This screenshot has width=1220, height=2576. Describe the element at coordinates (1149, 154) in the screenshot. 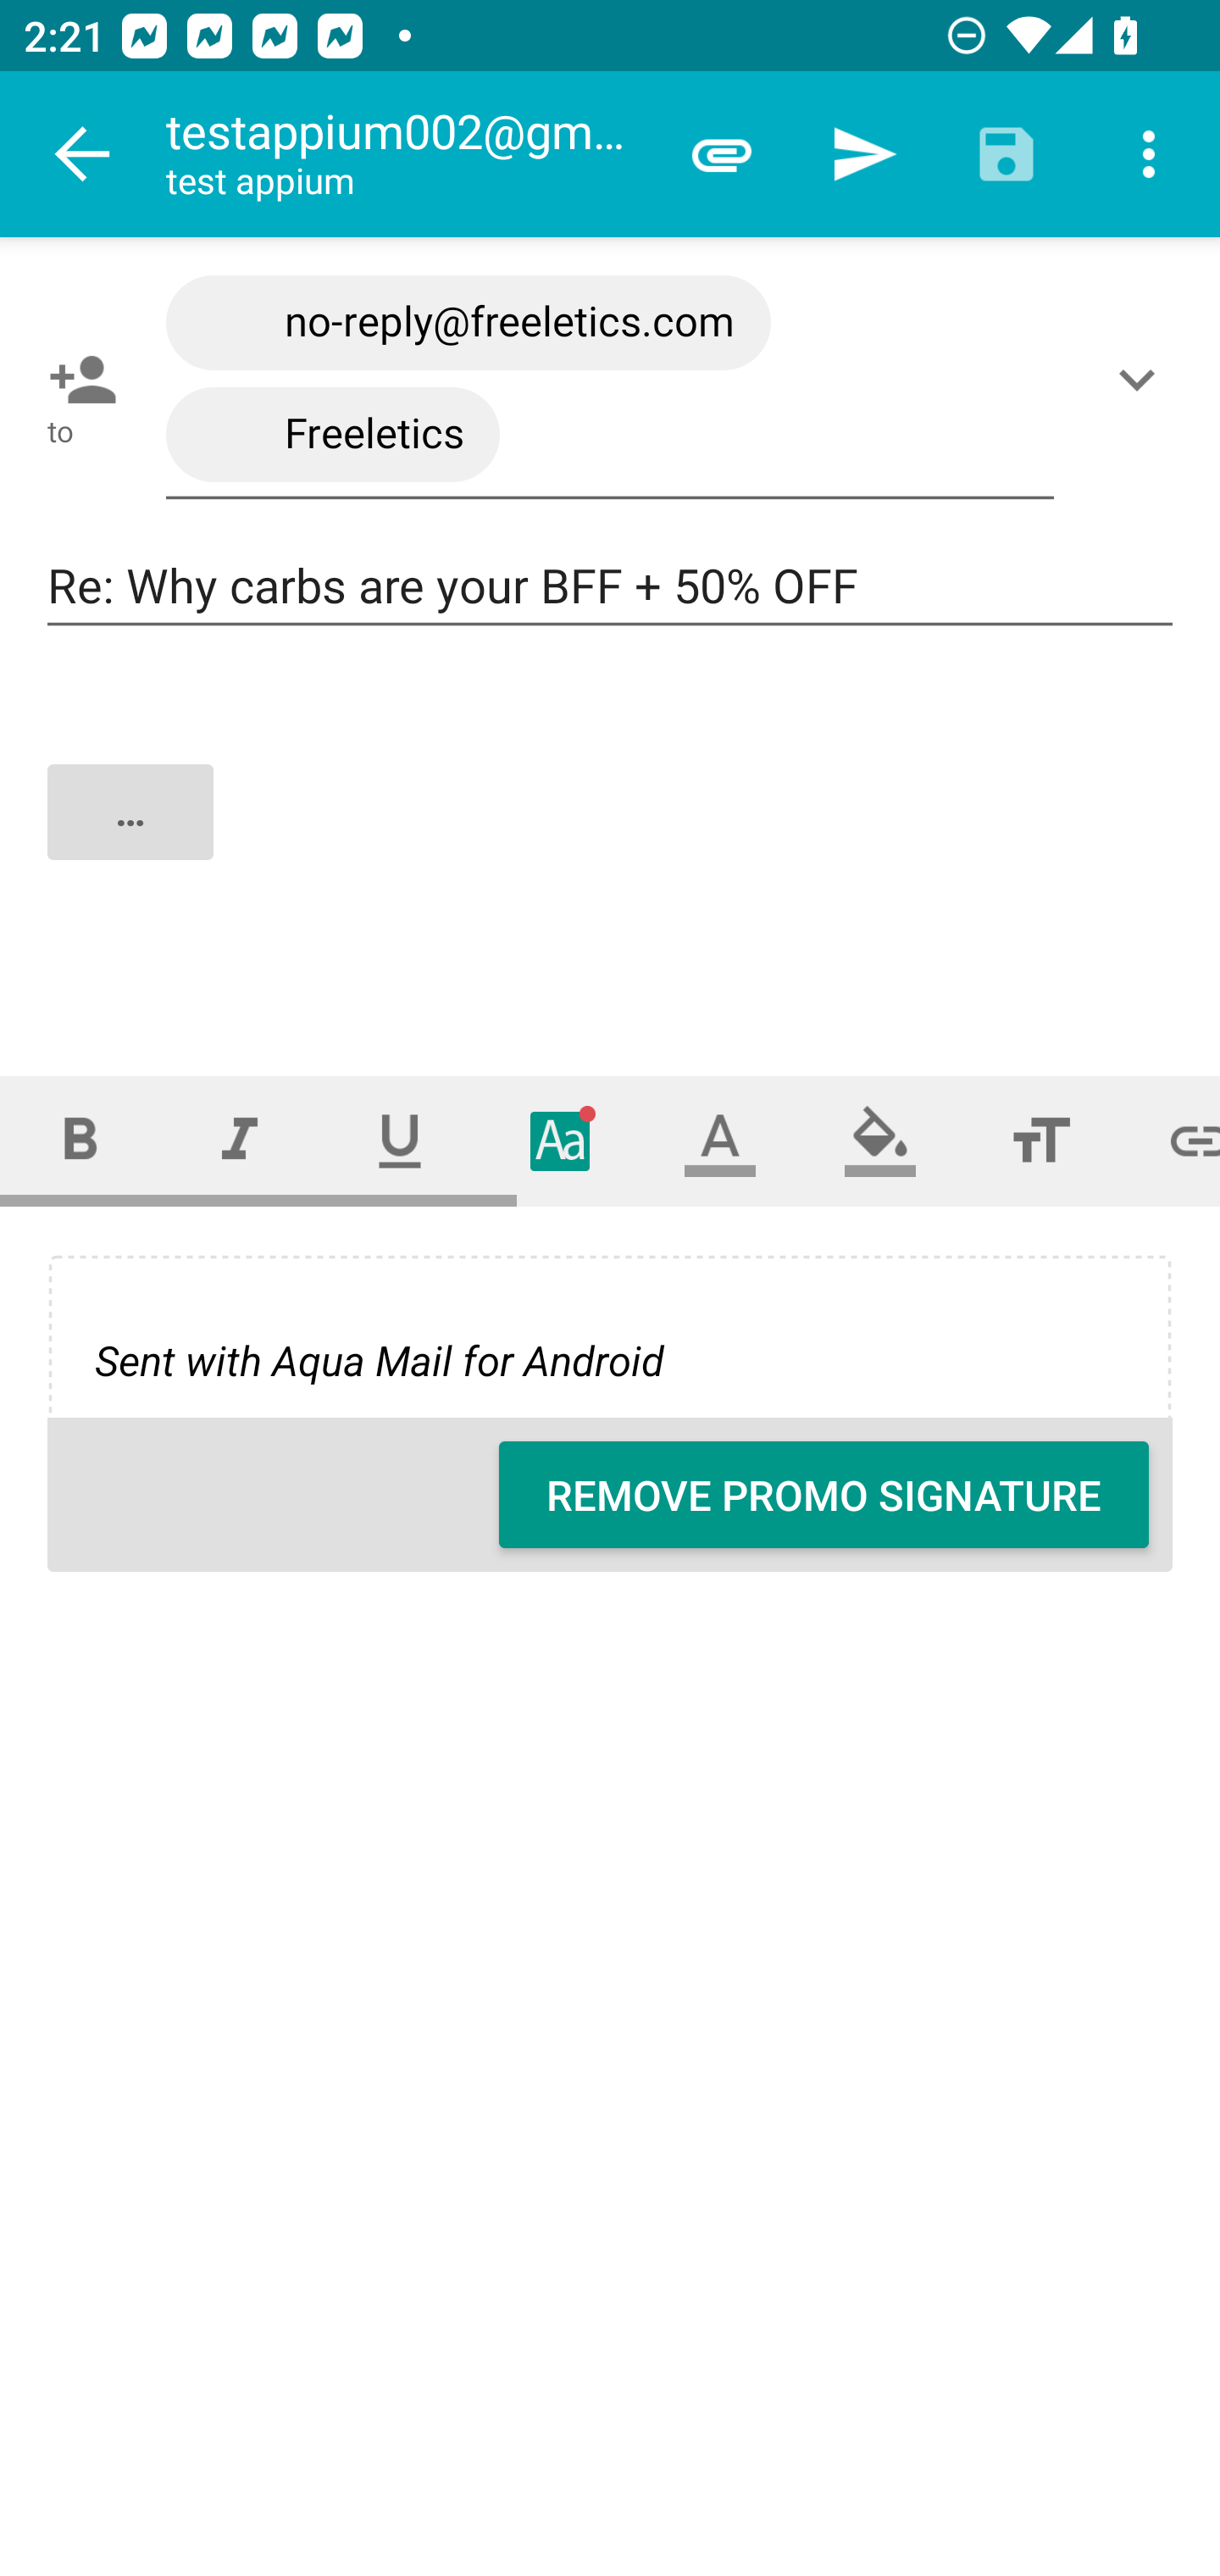

I see `More options` at that location.